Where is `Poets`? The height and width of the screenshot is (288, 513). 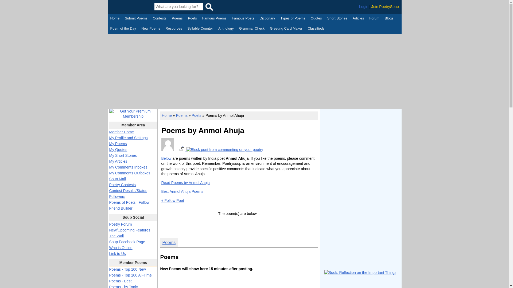
Poets is located at coordinates (192, 19).